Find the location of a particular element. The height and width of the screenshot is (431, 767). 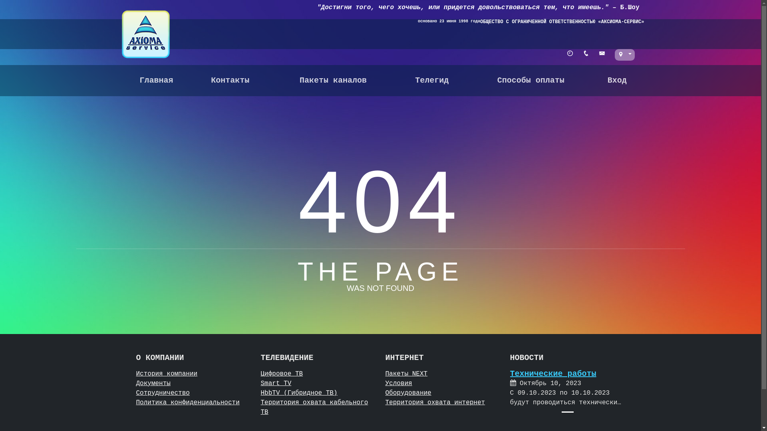

j6rvolkrzd is located at coordinates (377, 142).